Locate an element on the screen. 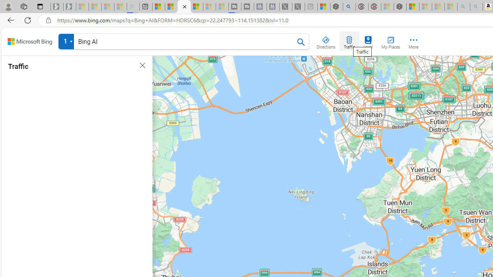 Image resolution: width=493 pixels, height=277 pixels. poe - Search is located at coordinates (349, 7).